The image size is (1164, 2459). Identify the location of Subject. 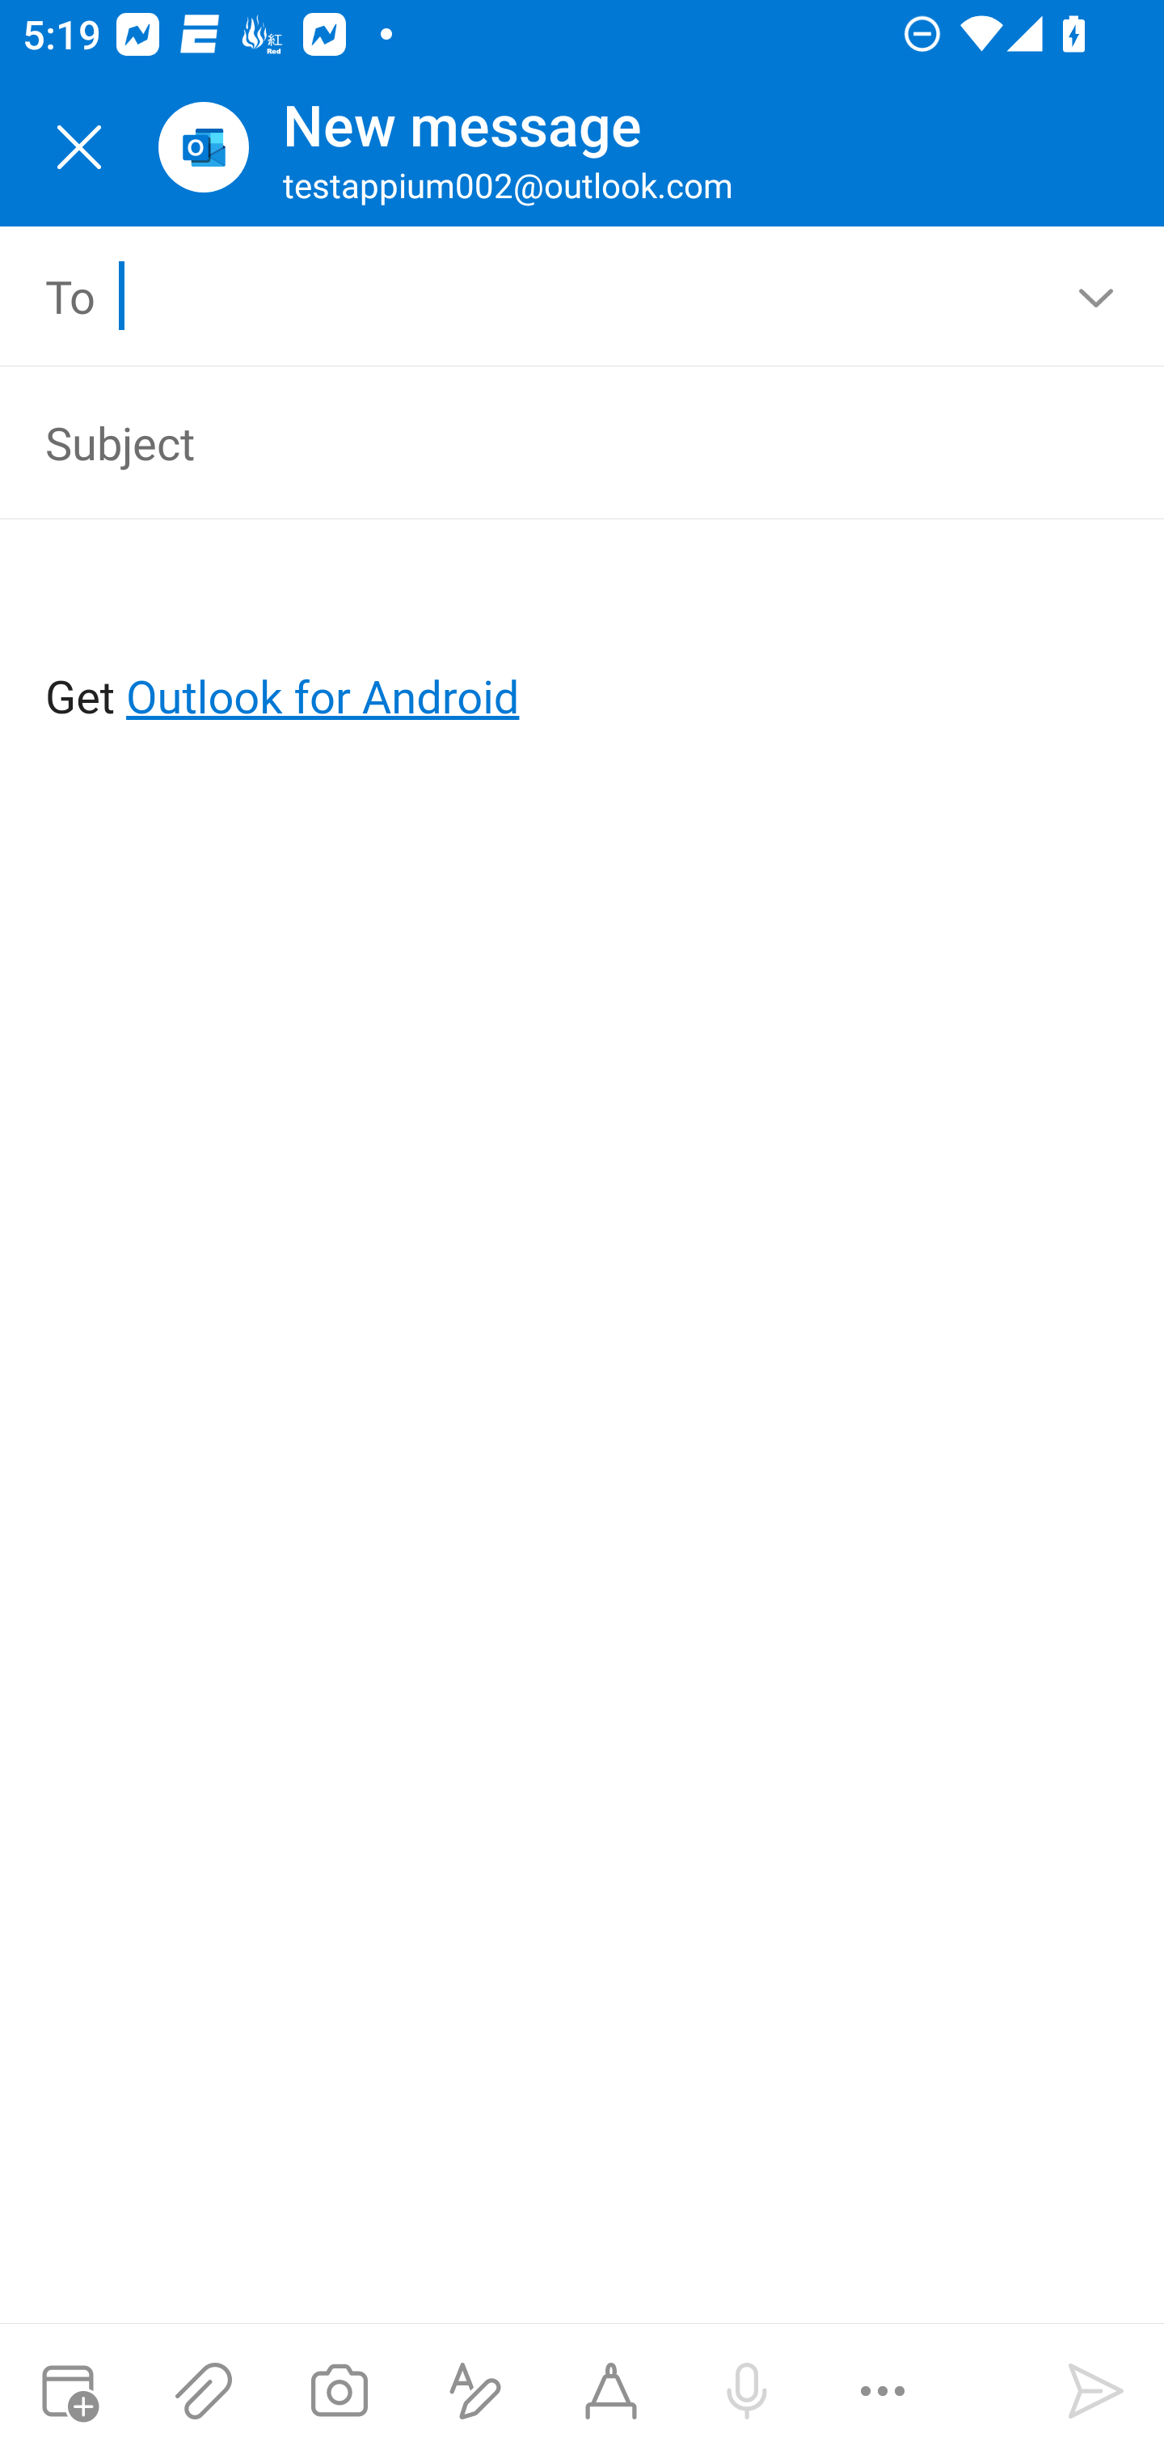
(537, 442).